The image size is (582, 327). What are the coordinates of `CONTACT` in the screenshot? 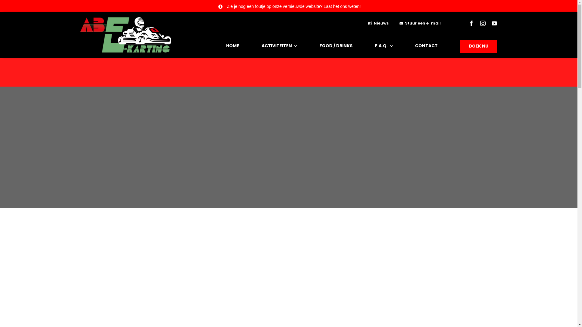 It's located at (429, 46).